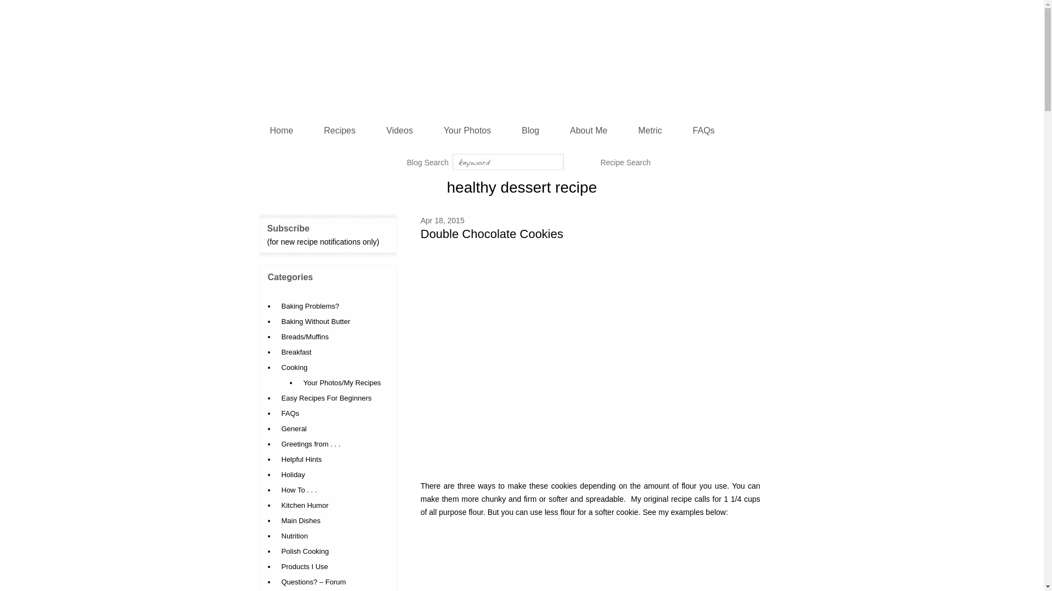 The width and height of the screenshot is (1052, 591). What do you see at coordinates (574, 162) in the screenshot?
I see `Search` at bounding box center [574, 162].